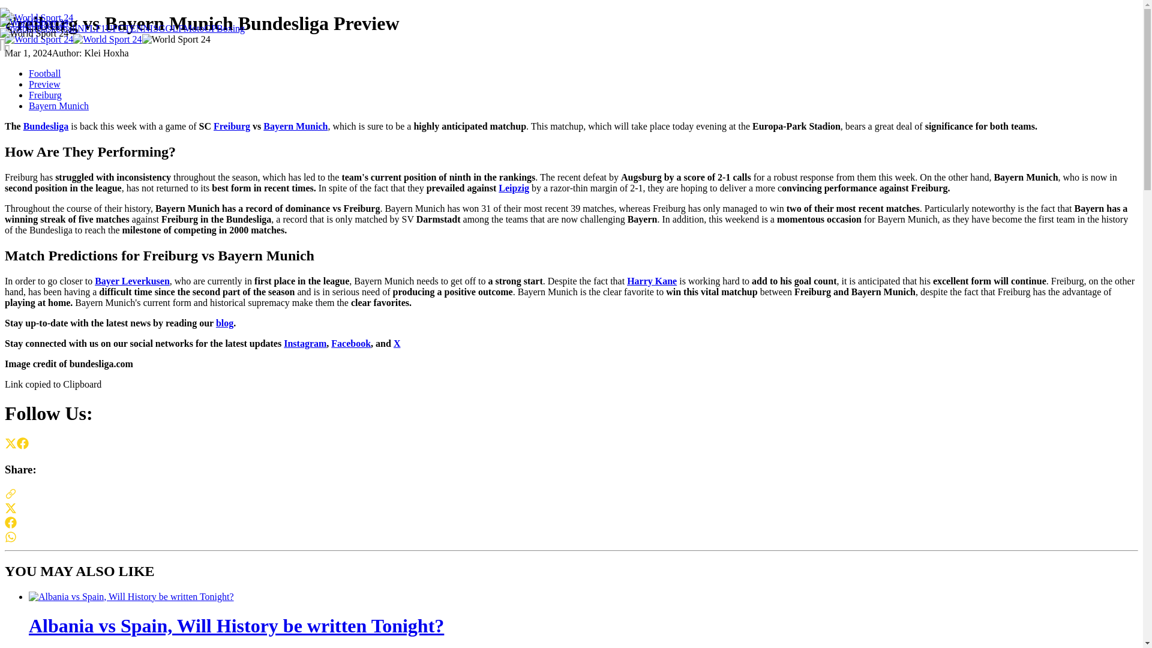 Image resolution: width=1152 pixels, height=648 pixels. What do you see at coordinates (132, 281) in the screenshot?
I see `Bayer Leverkusen` at bounding box center [132, 281].